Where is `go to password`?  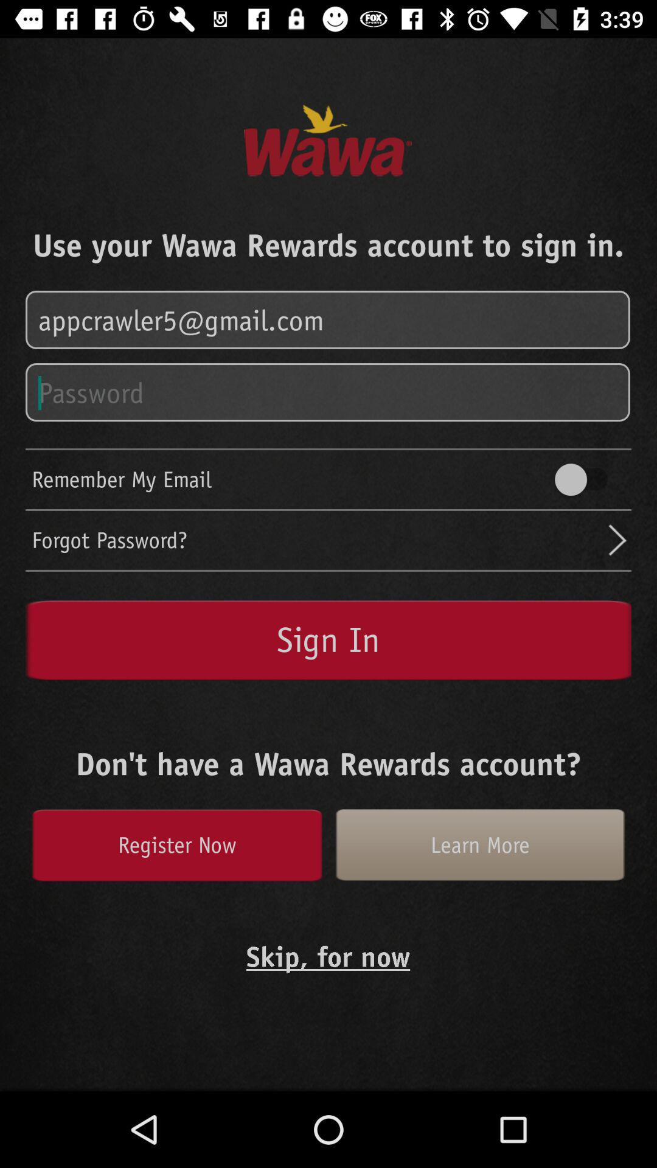
go to password is located at coordinates (328, 393).